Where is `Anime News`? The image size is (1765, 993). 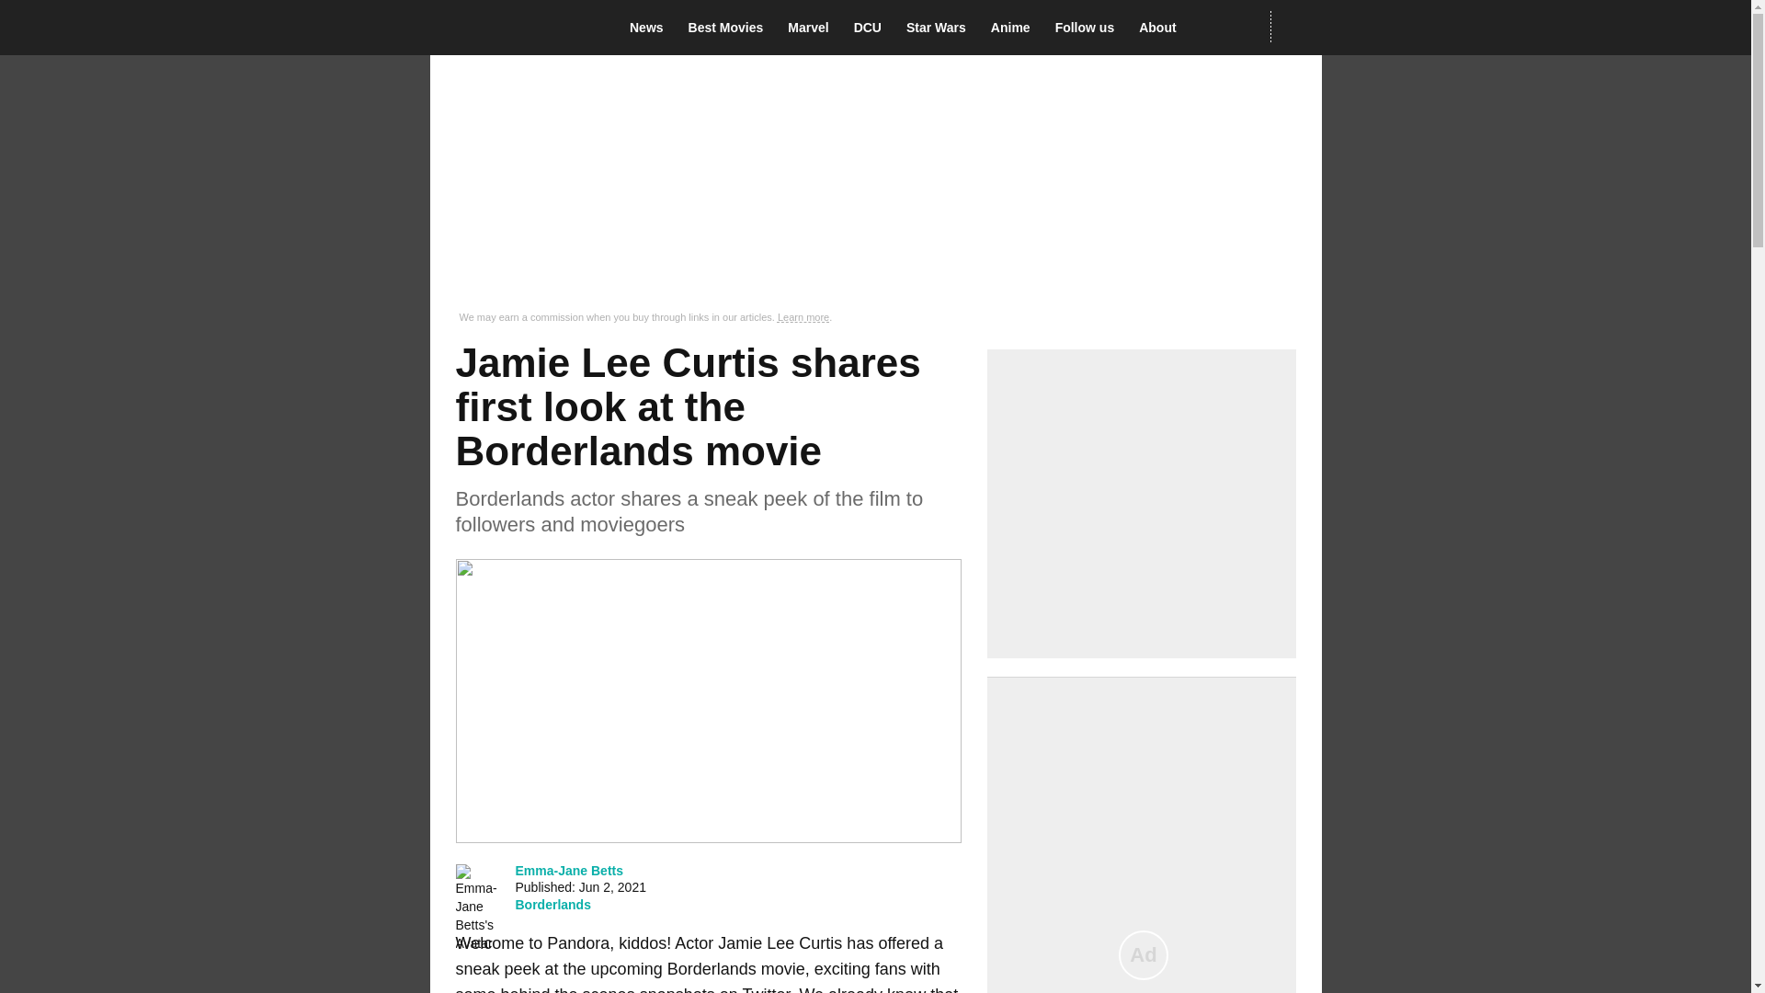 Anime News is located at coordinates (1015, 28).